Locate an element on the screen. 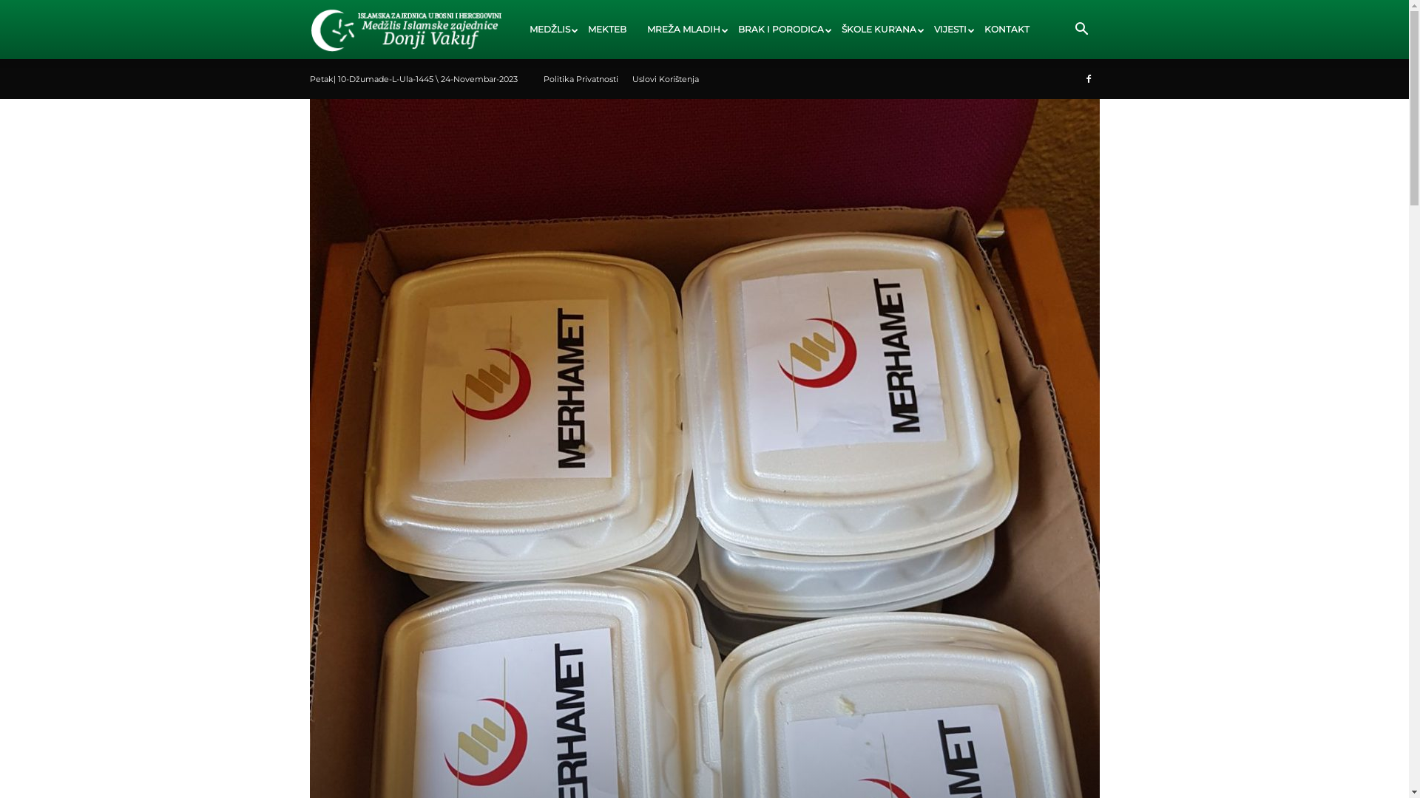 The height and width of the screenshot is (798, 1420). VIJESTI is located at coordinates (949, 30).